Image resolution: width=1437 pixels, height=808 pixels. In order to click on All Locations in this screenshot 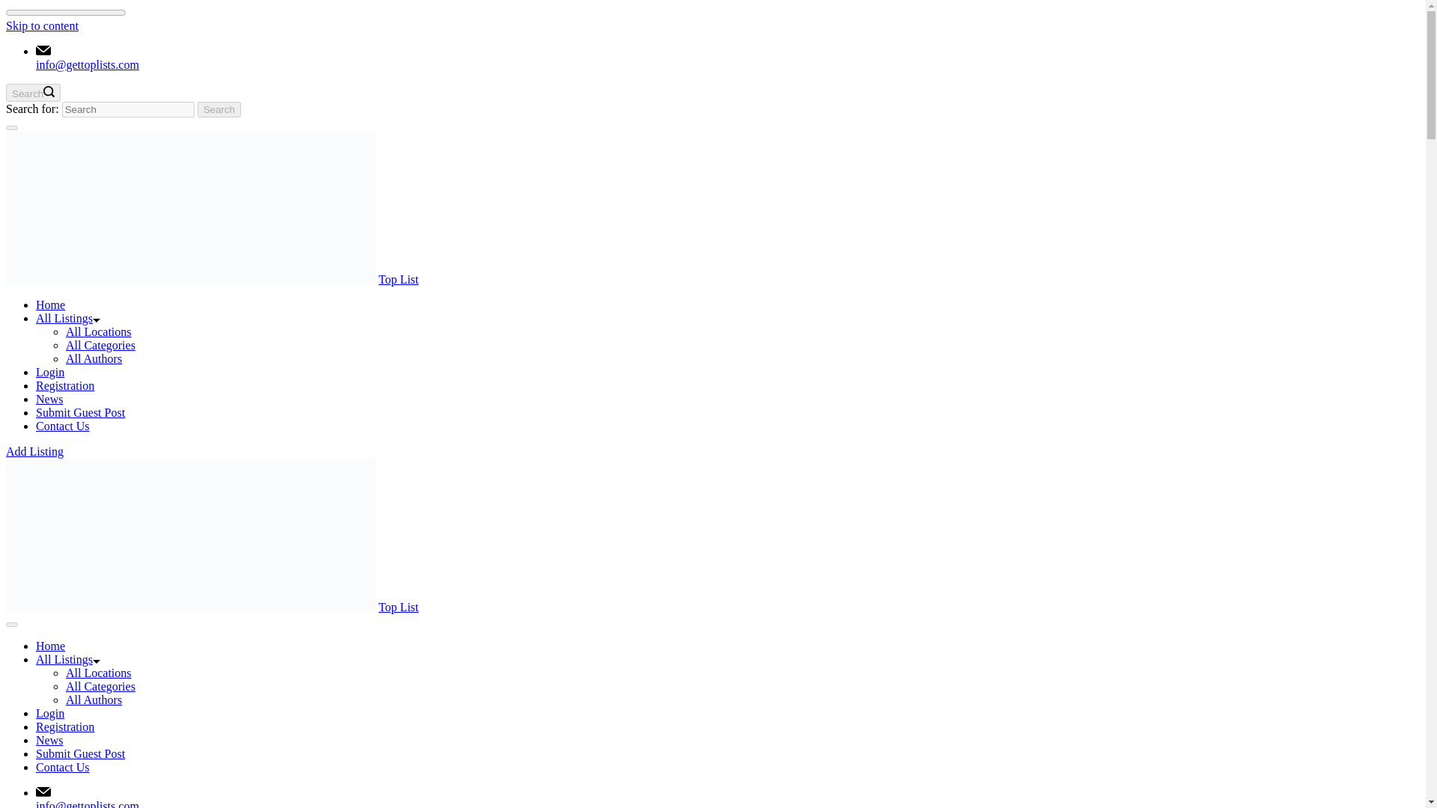, I will do `click(99, 673)`.